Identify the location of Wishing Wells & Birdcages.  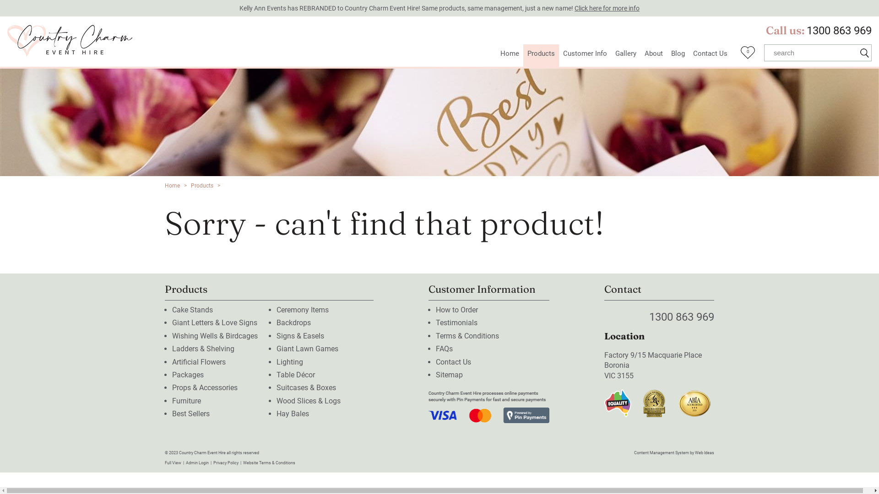
(215, 336).